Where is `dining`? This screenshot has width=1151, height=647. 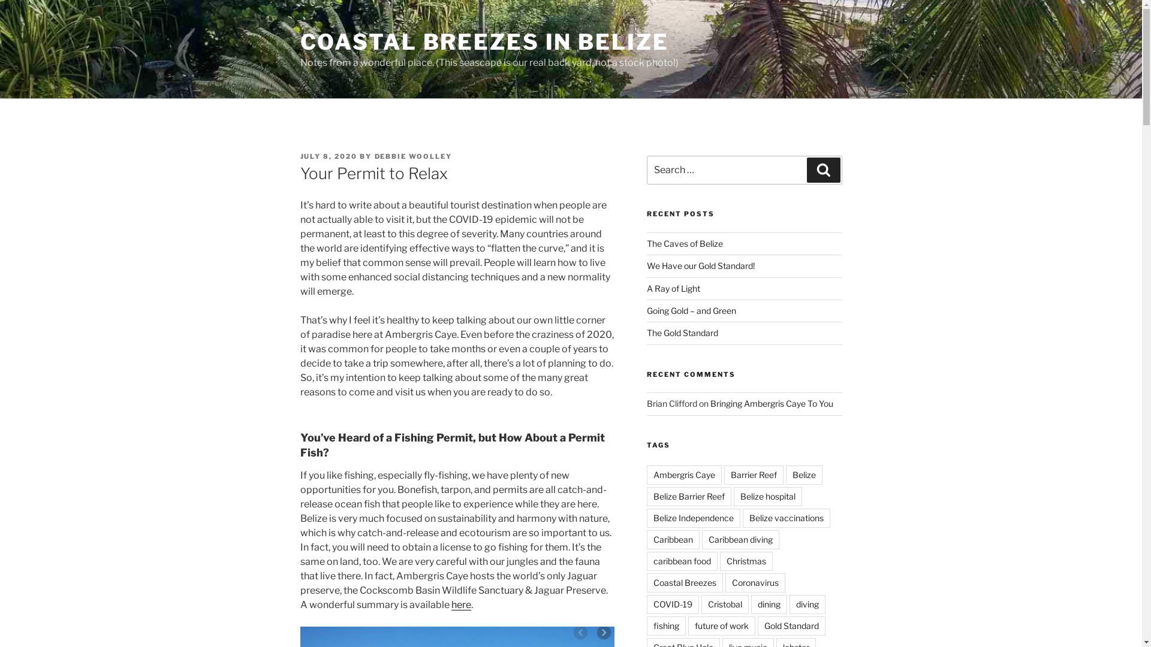 dining is located at coordinates (769, 604).